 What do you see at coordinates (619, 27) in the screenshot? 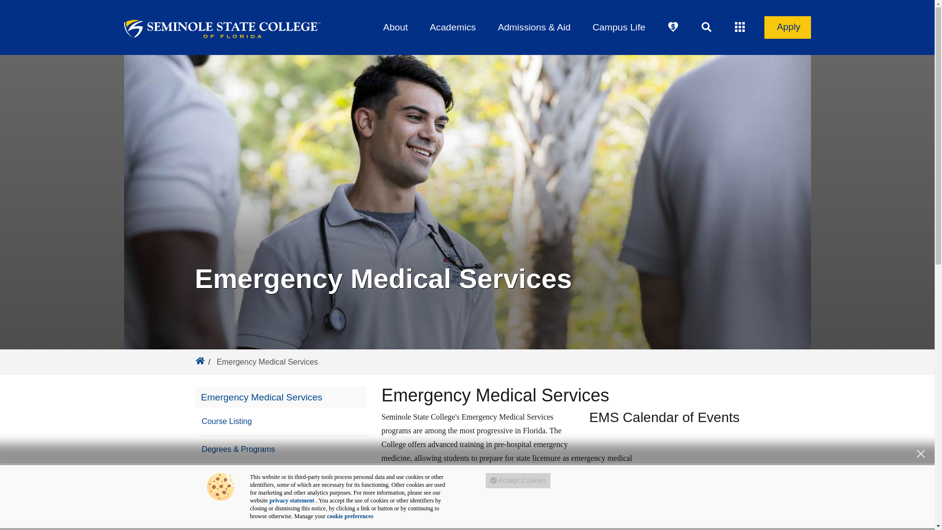
I see `Campus Life` at bounding box center [619, 27].